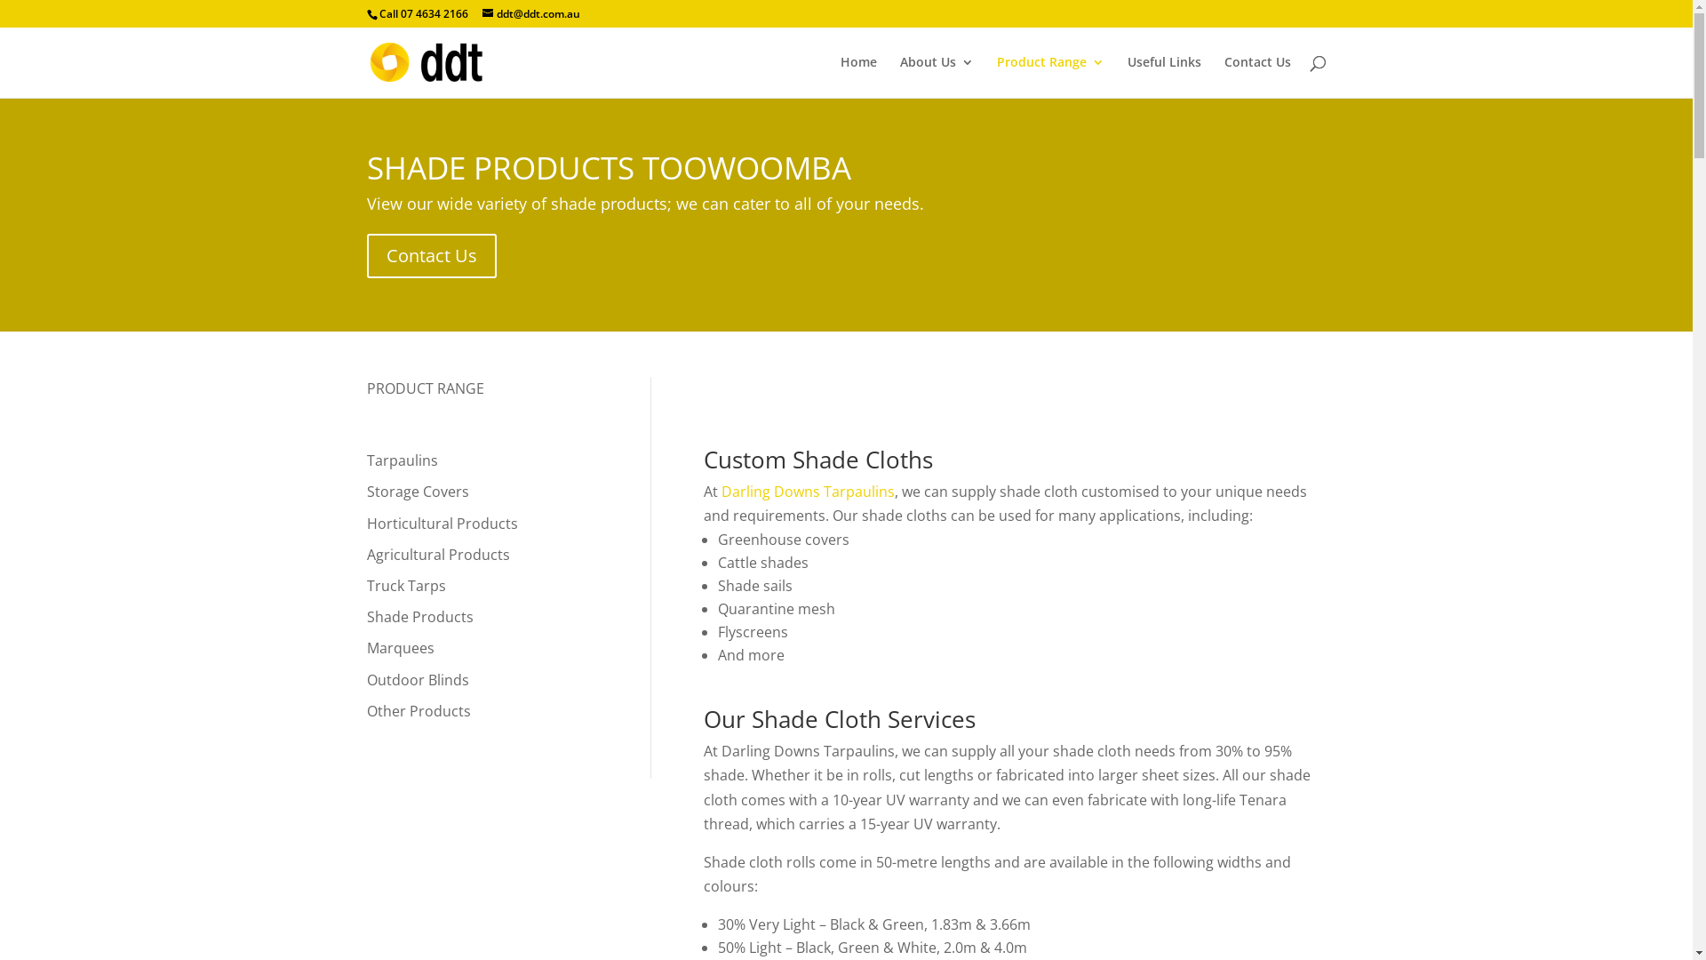 This screenshot has width=1706, height=960. What do you see at coordinates (402, 460) in the screenshot?
I see `Tarpaulins` at bounding box center [402, 460].